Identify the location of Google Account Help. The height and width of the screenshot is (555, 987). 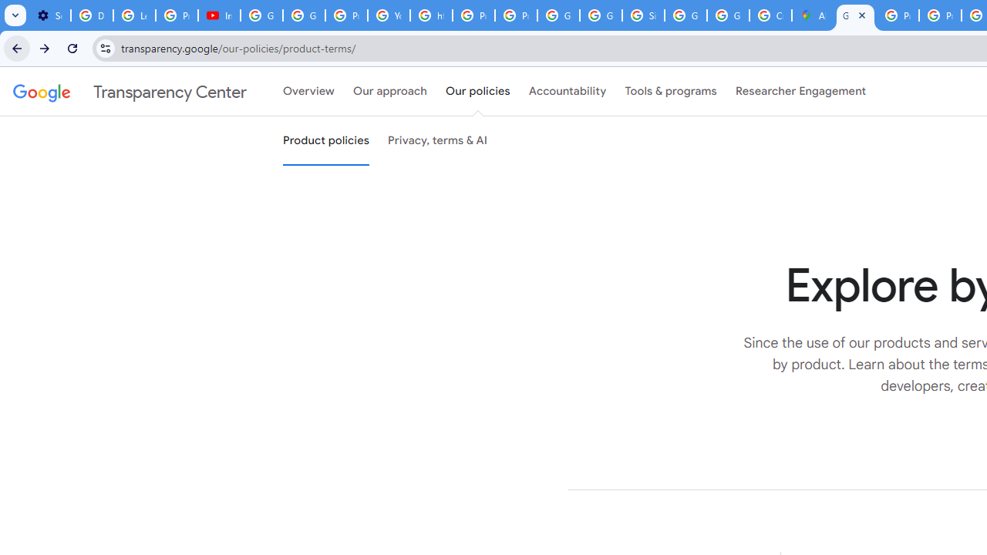
(304, 15).